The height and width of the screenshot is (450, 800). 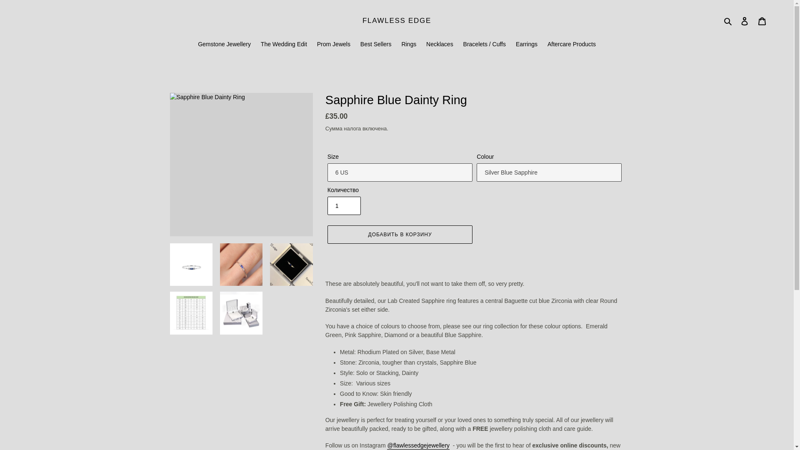 I want to click on The Wedding Edit, so click(x=284, y=45).